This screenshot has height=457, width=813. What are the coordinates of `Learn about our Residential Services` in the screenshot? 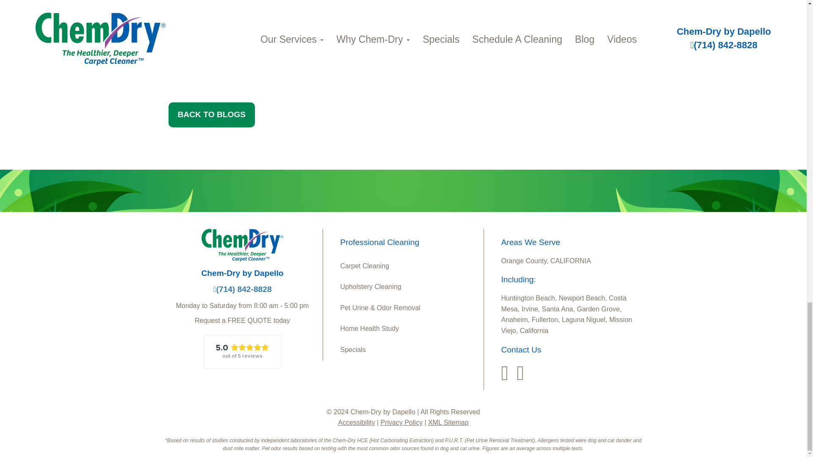 It's located at (408, 266).